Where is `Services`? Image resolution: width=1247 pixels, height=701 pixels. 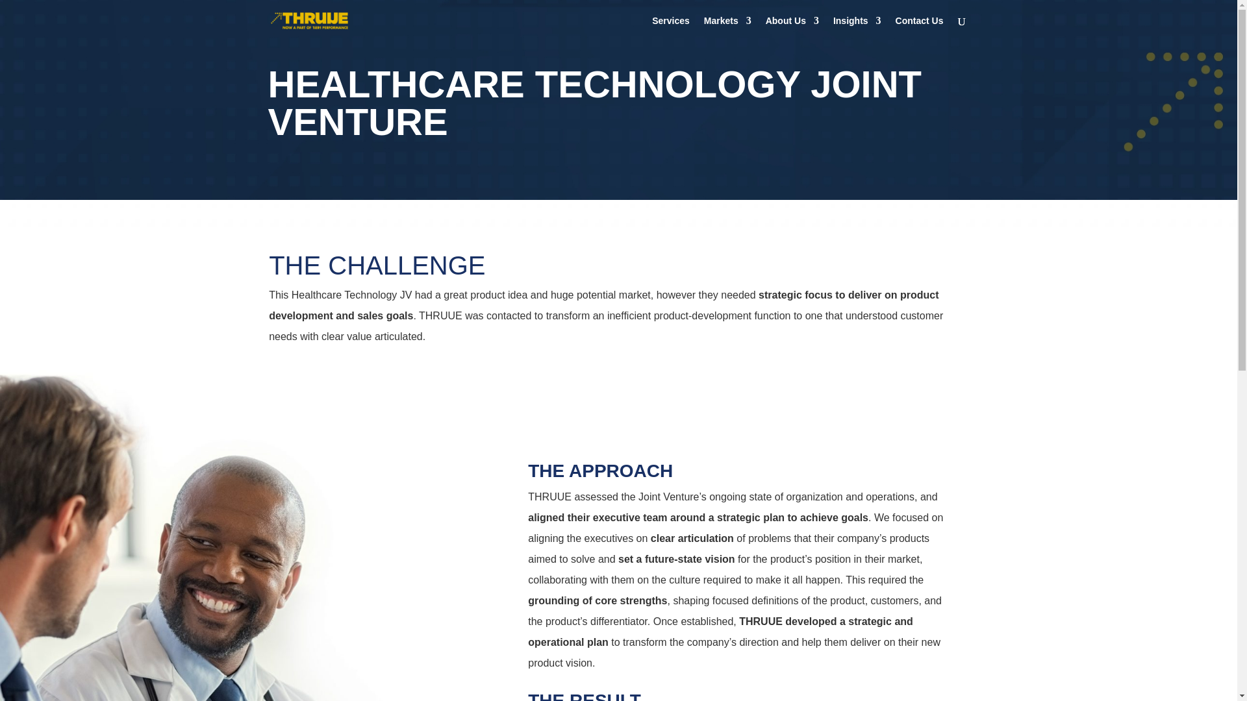
Services is located at coordinates (670, 29).